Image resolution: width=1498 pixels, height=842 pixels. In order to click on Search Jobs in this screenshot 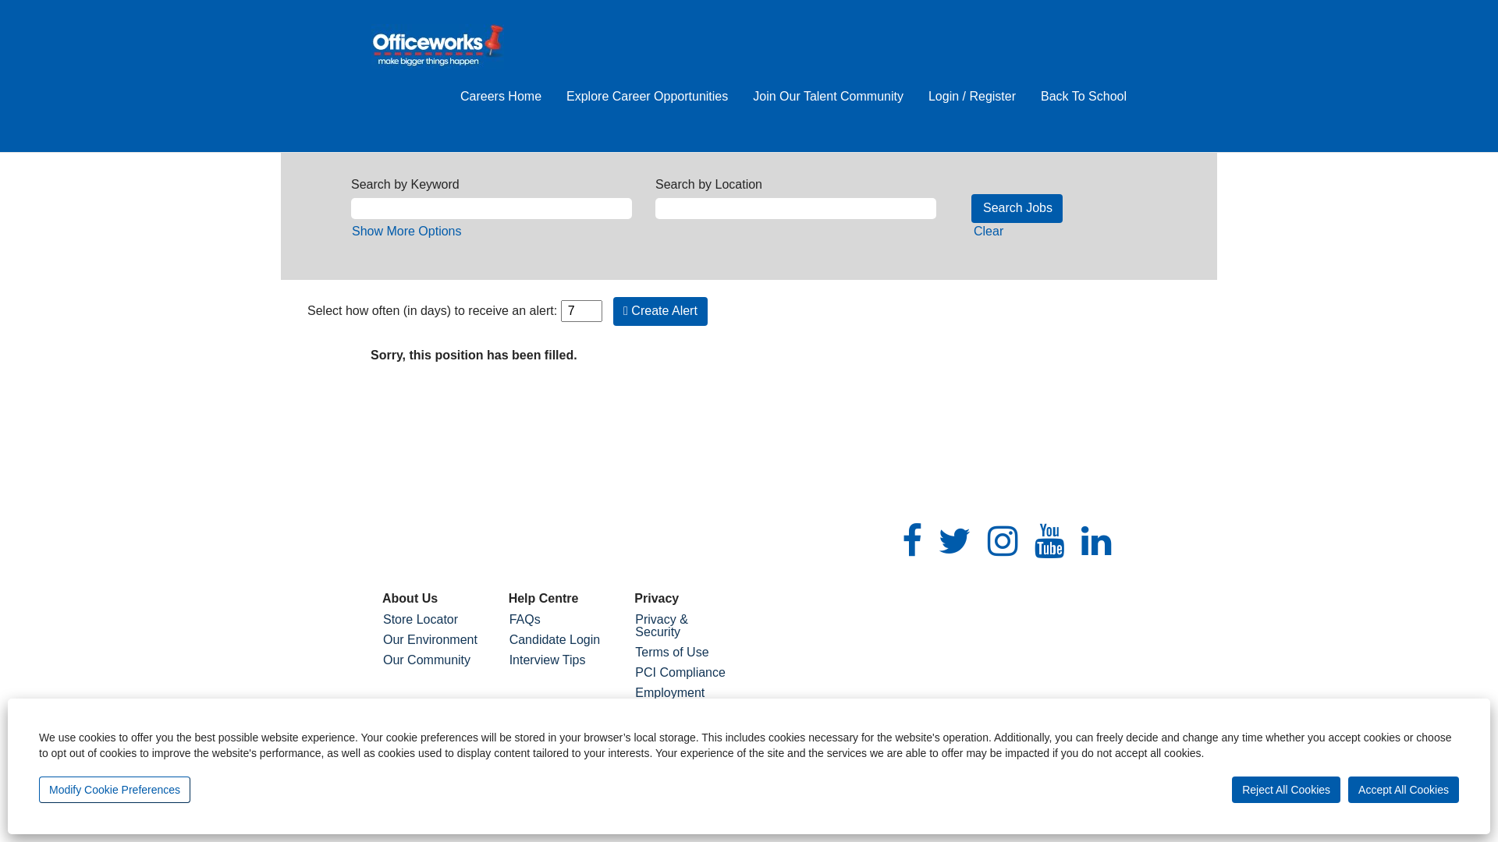, I will do `click(1017, 209)`.